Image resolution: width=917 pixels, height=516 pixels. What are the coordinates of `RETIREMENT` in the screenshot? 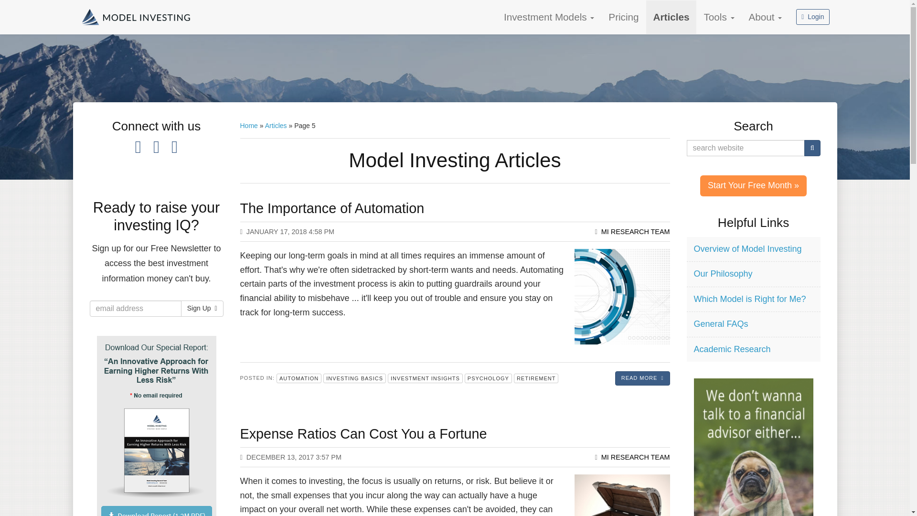 It's located at (536, 378).